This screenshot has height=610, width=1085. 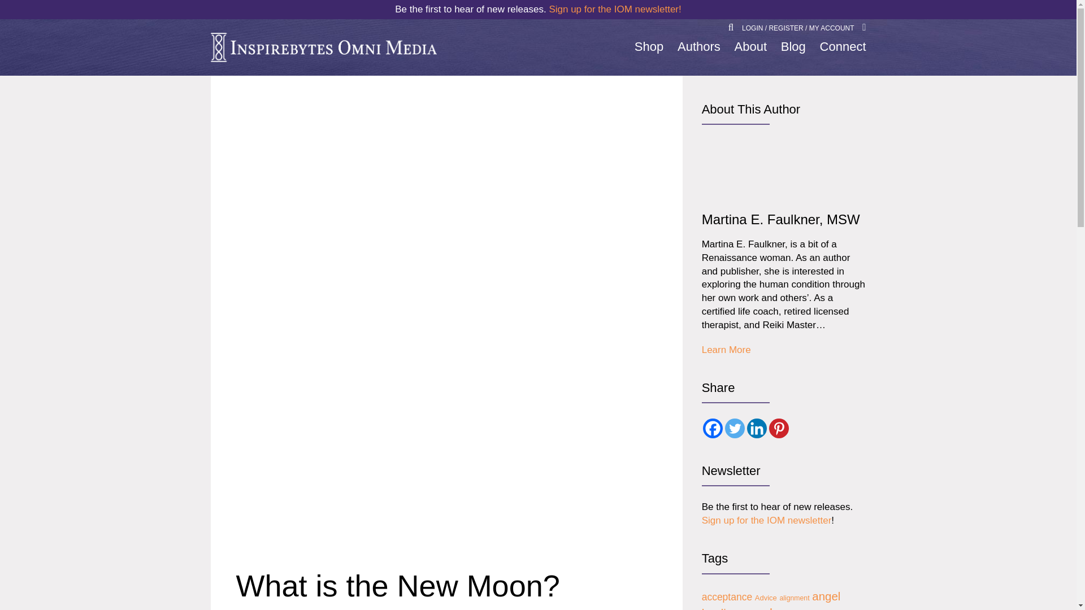 What do you see at coordinates (843, 47) in the screenshot?
I see `Connect` at bounding box center [843, 47].